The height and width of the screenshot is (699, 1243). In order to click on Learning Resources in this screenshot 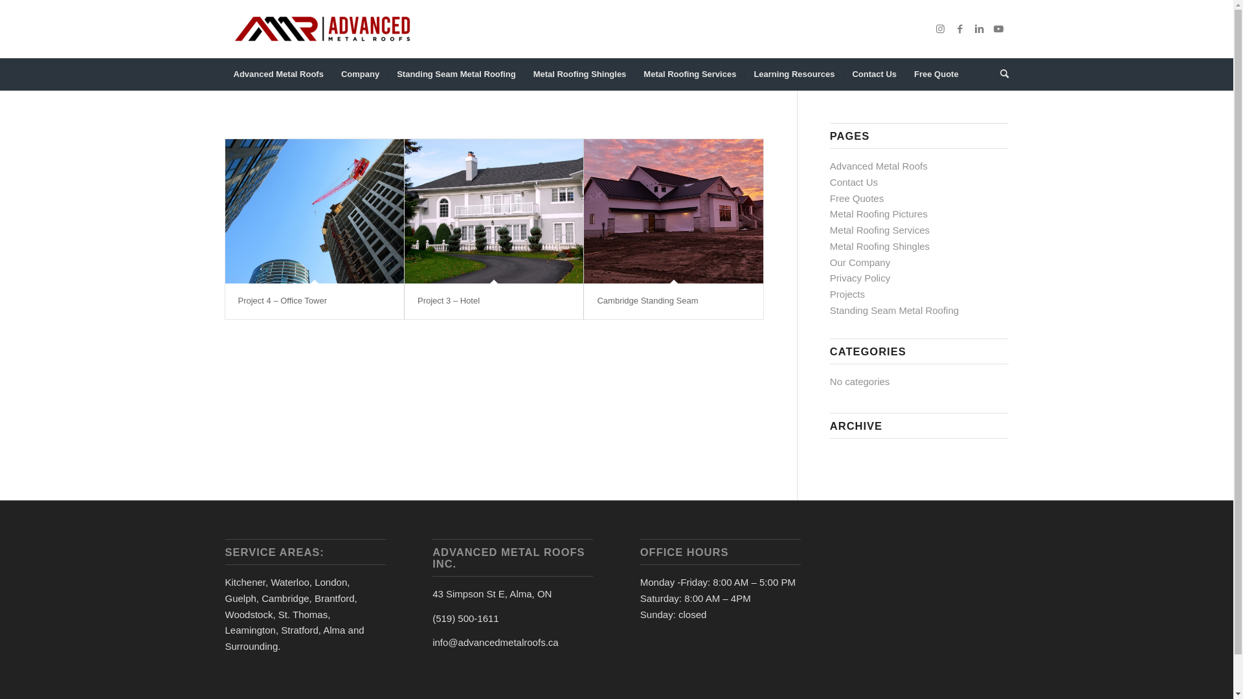, I will do `click(794, 74)`.